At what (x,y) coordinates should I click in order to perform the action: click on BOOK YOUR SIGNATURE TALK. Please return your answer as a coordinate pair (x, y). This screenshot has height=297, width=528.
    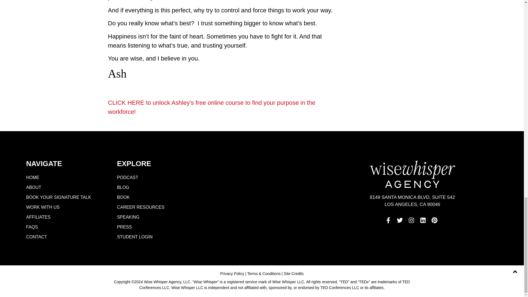
    Looking at the image, I should click on (64, 197).